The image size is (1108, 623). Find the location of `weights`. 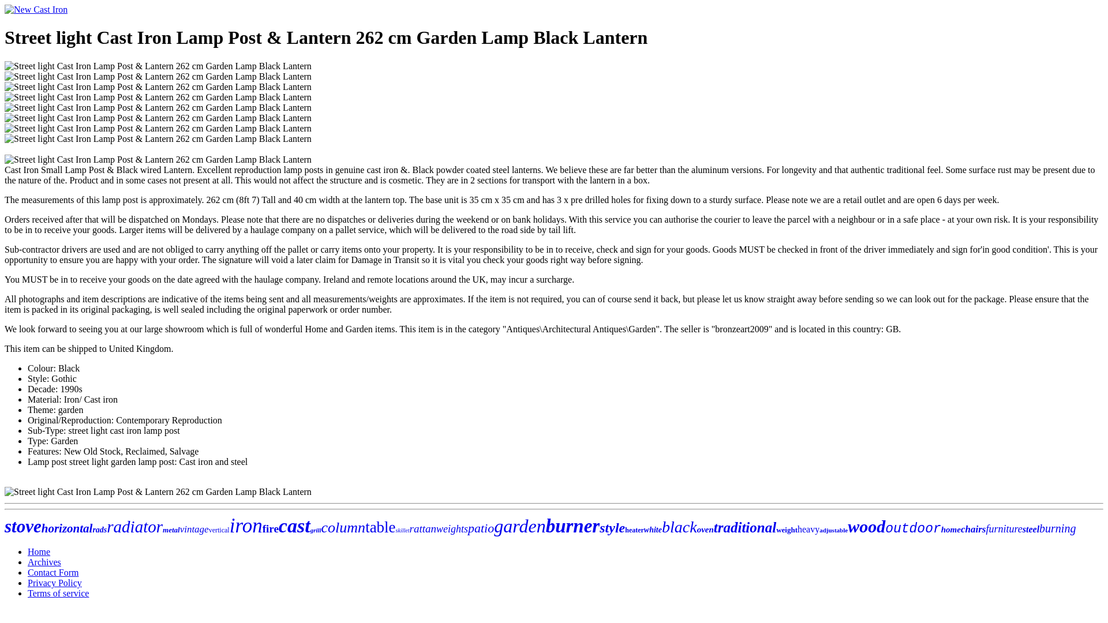

weights is located at coordinates (452, 528).